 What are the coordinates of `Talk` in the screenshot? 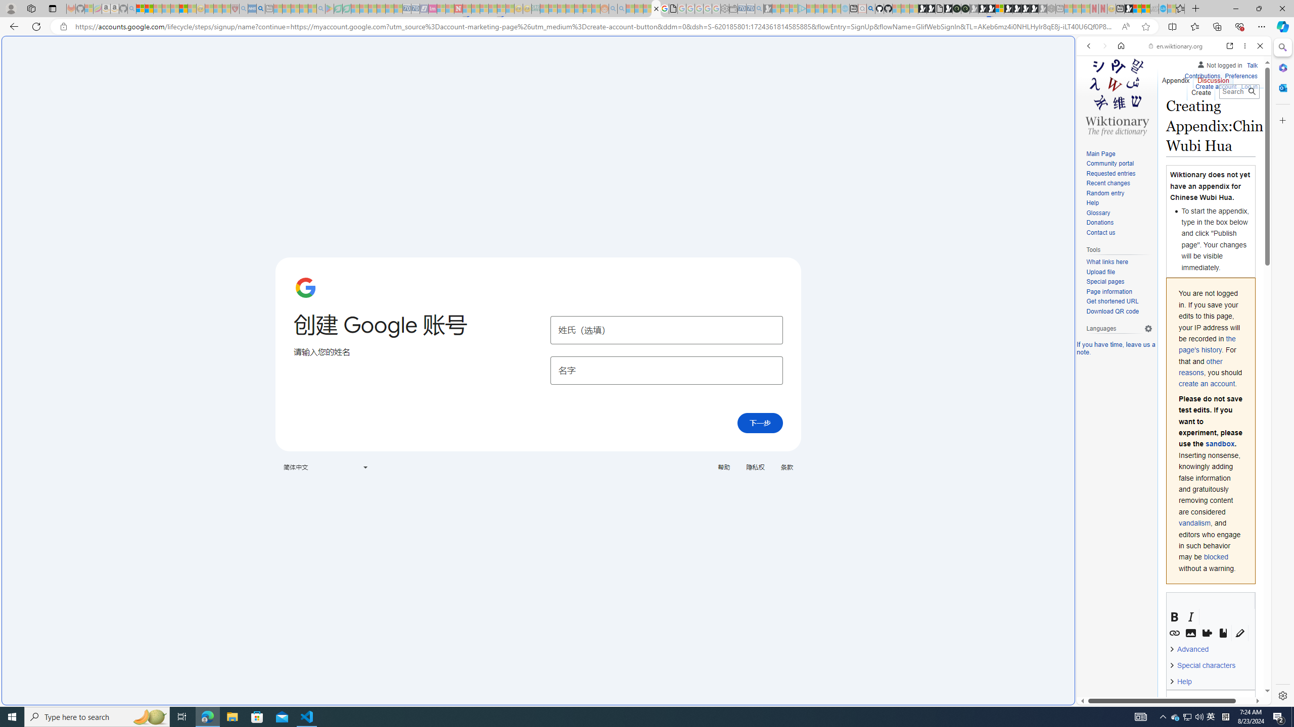 It's located at (1252, 64).